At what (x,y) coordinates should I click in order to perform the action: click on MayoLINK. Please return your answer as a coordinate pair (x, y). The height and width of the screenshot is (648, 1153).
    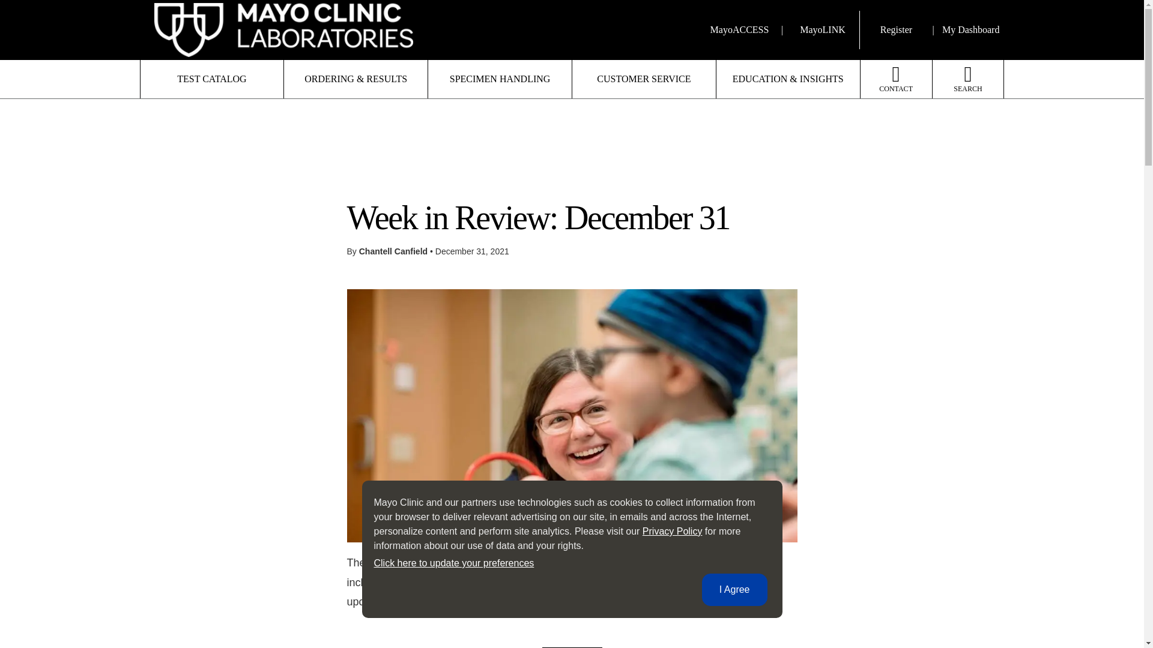
    Looking at the image, I should click on (823, 30).